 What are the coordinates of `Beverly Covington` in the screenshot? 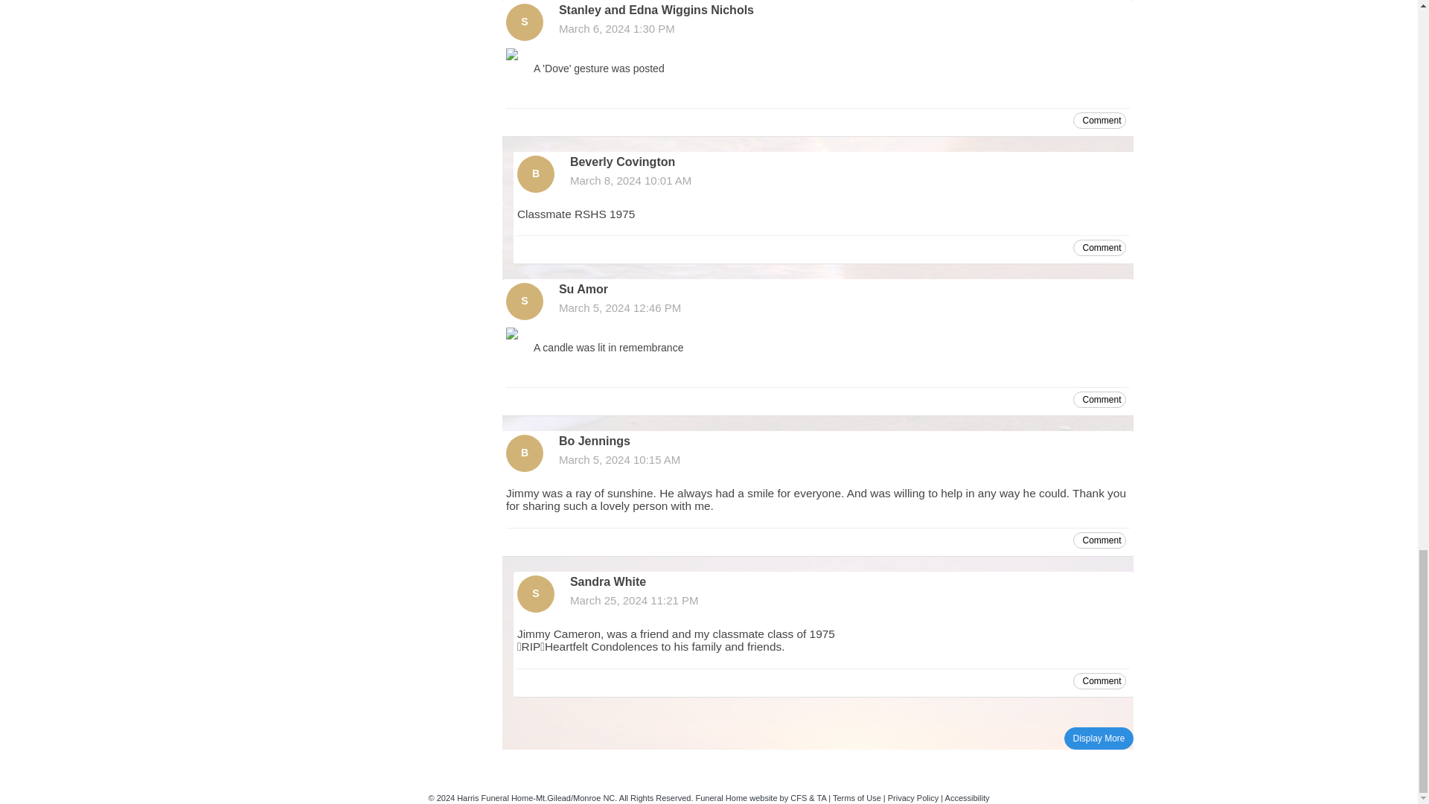 It's located at (536, 174).